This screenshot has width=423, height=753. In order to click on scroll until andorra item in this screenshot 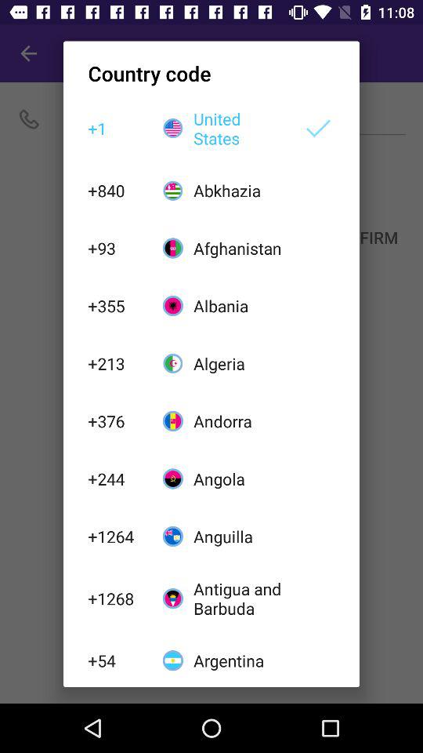, I will do `click(240, 420)`.